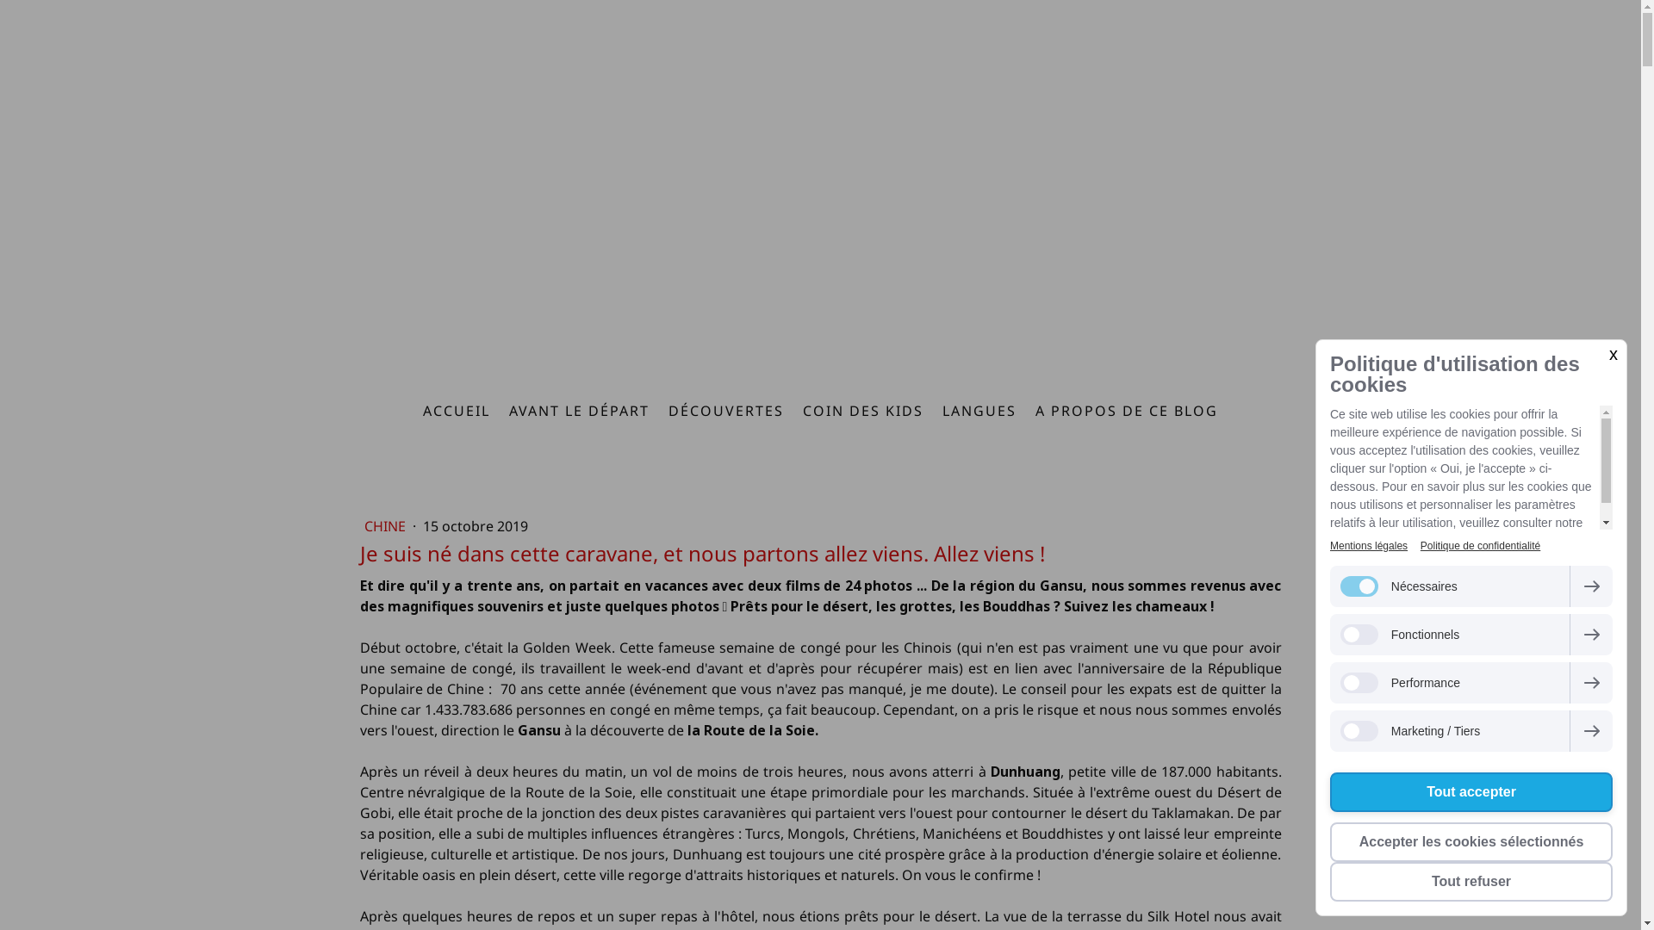  I want to click on ACCUEIL, so click(457, 411).